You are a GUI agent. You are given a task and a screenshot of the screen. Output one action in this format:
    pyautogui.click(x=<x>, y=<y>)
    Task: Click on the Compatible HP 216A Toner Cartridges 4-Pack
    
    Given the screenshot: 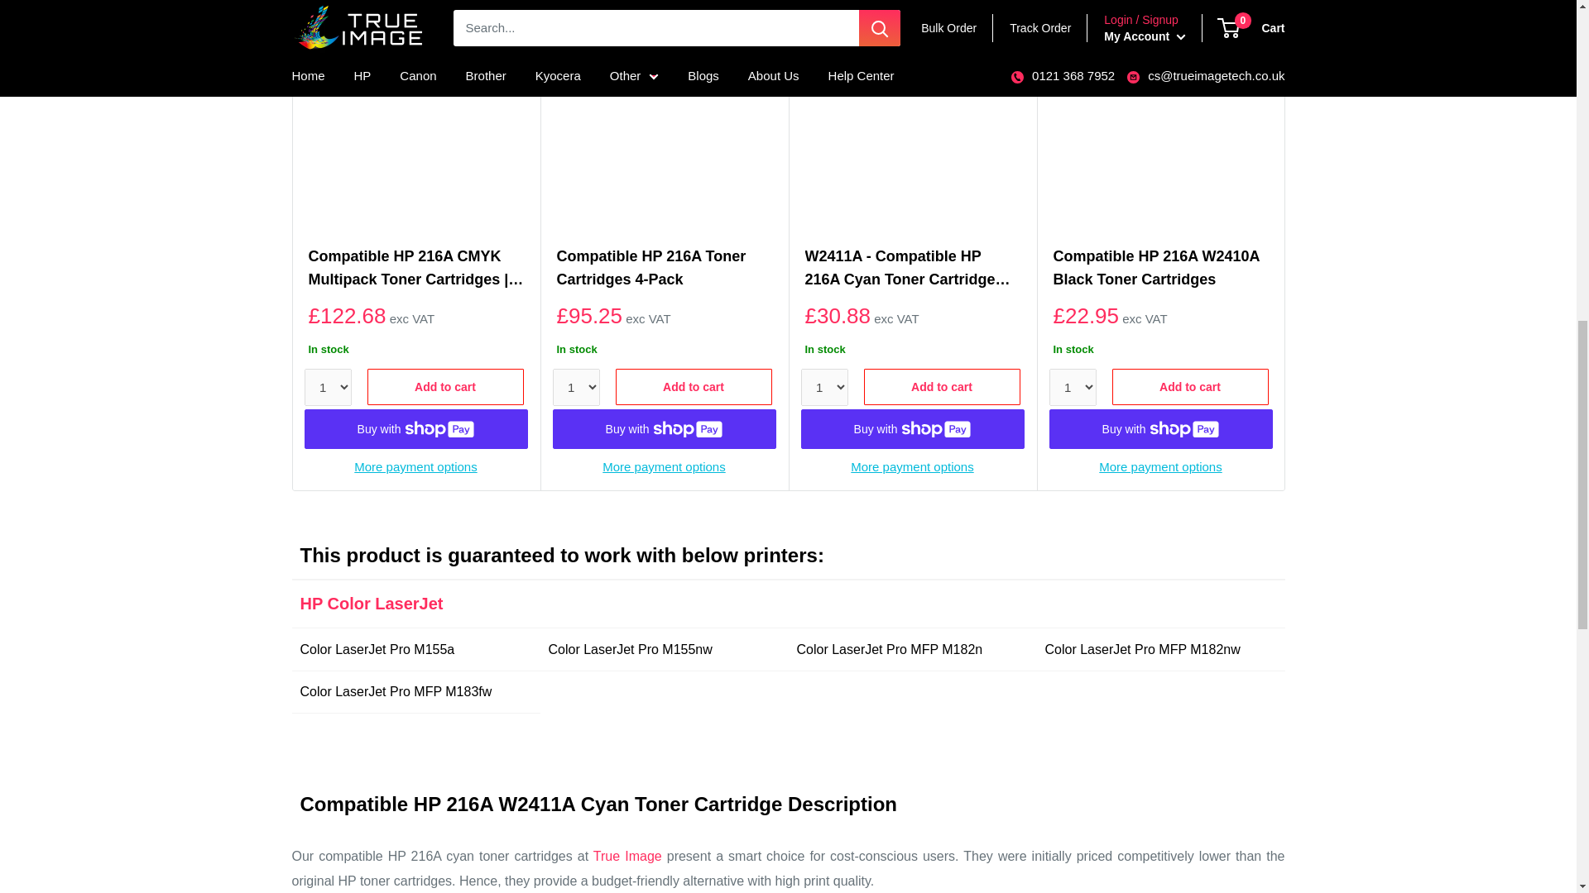 What is the action you would take?
    pyautogui.click(x=664, y=270)
    